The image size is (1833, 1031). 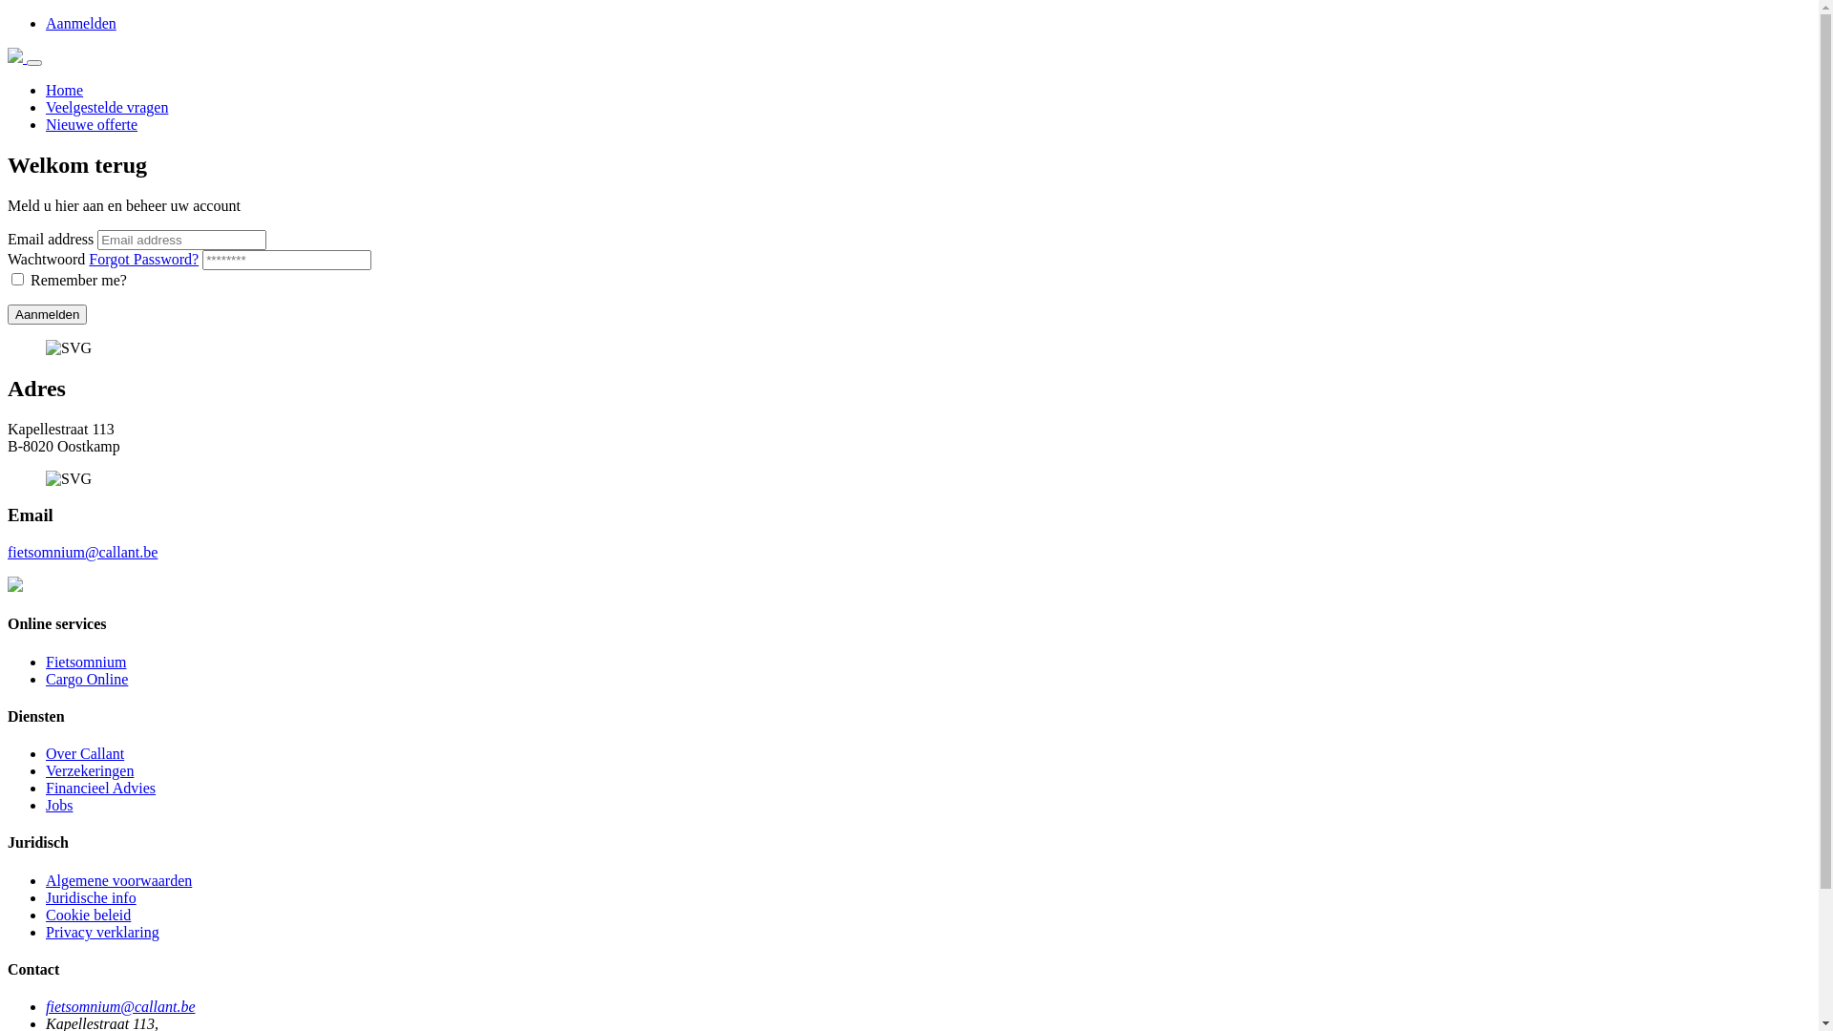 I want to click on Privacy verklaring, so click(x=103, y=932).